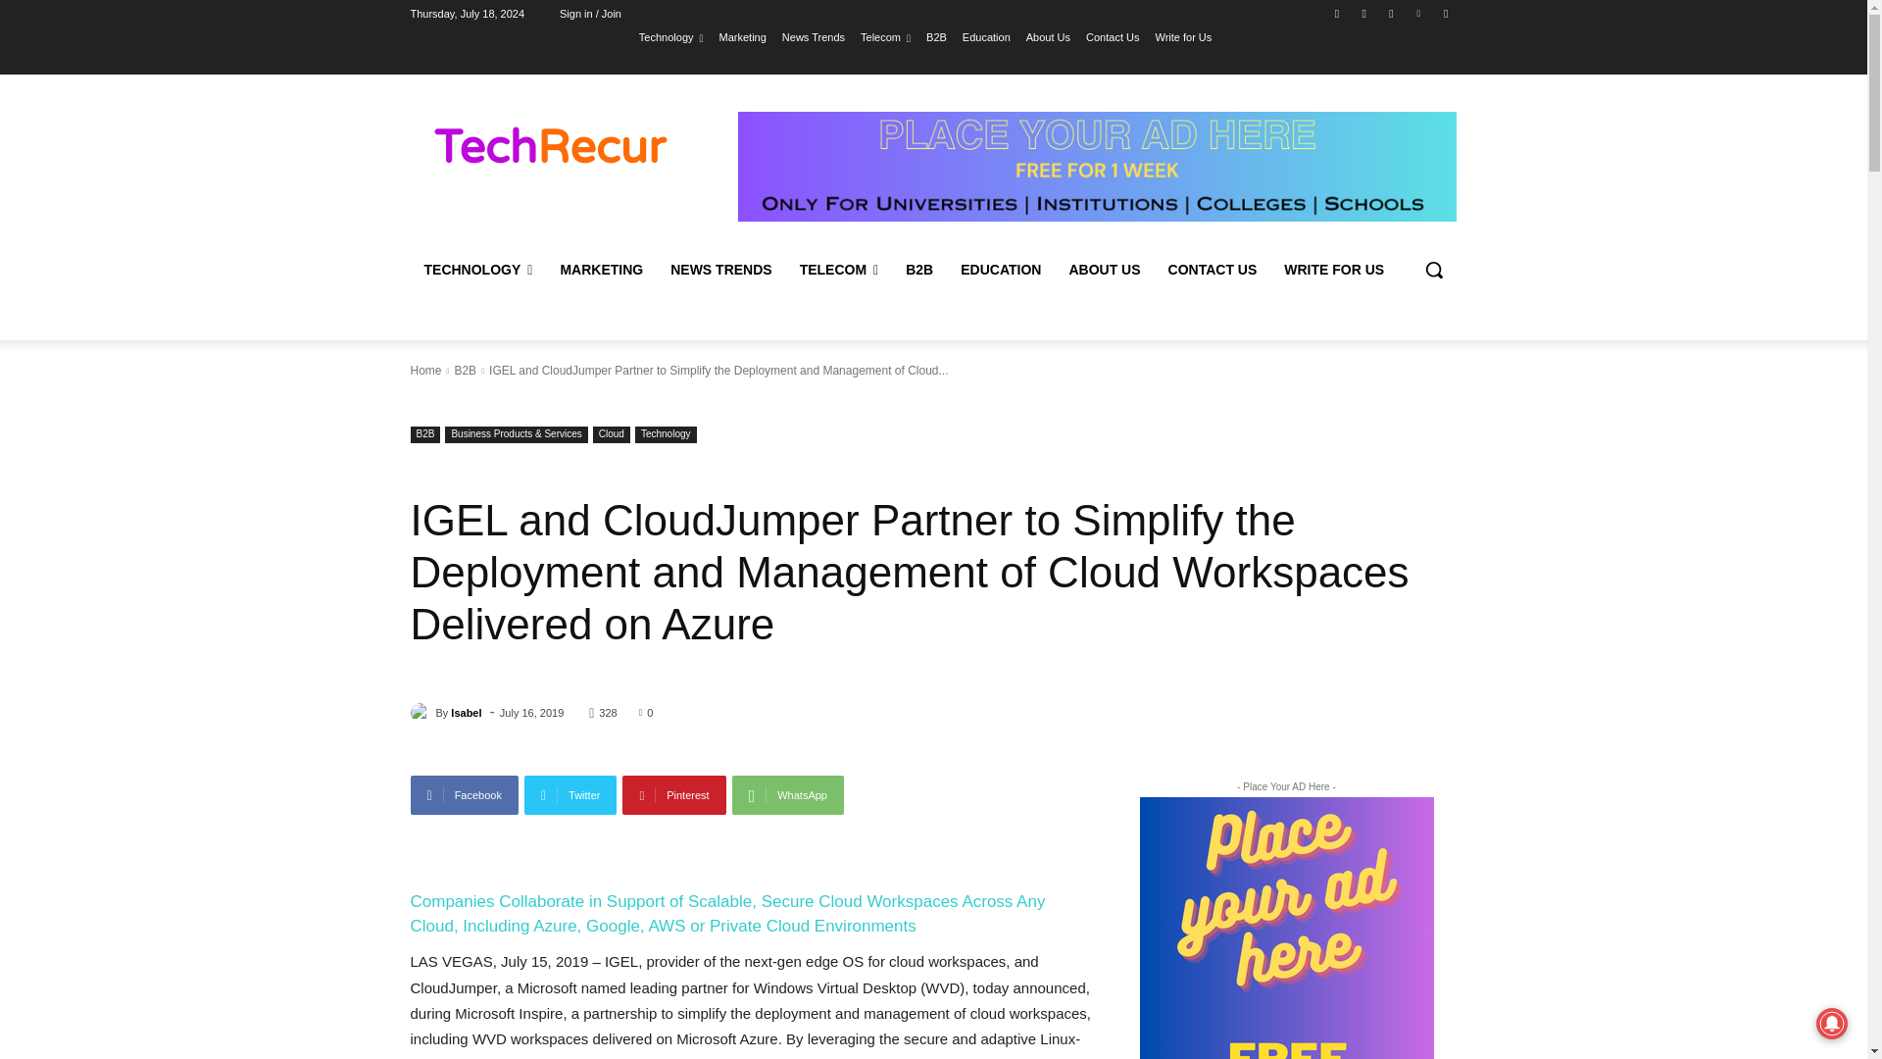 This screenshot has height=1059, width=1882. Describe the element at coordinates (742, 36) in the screenshot. I see `Marketing` at that location.